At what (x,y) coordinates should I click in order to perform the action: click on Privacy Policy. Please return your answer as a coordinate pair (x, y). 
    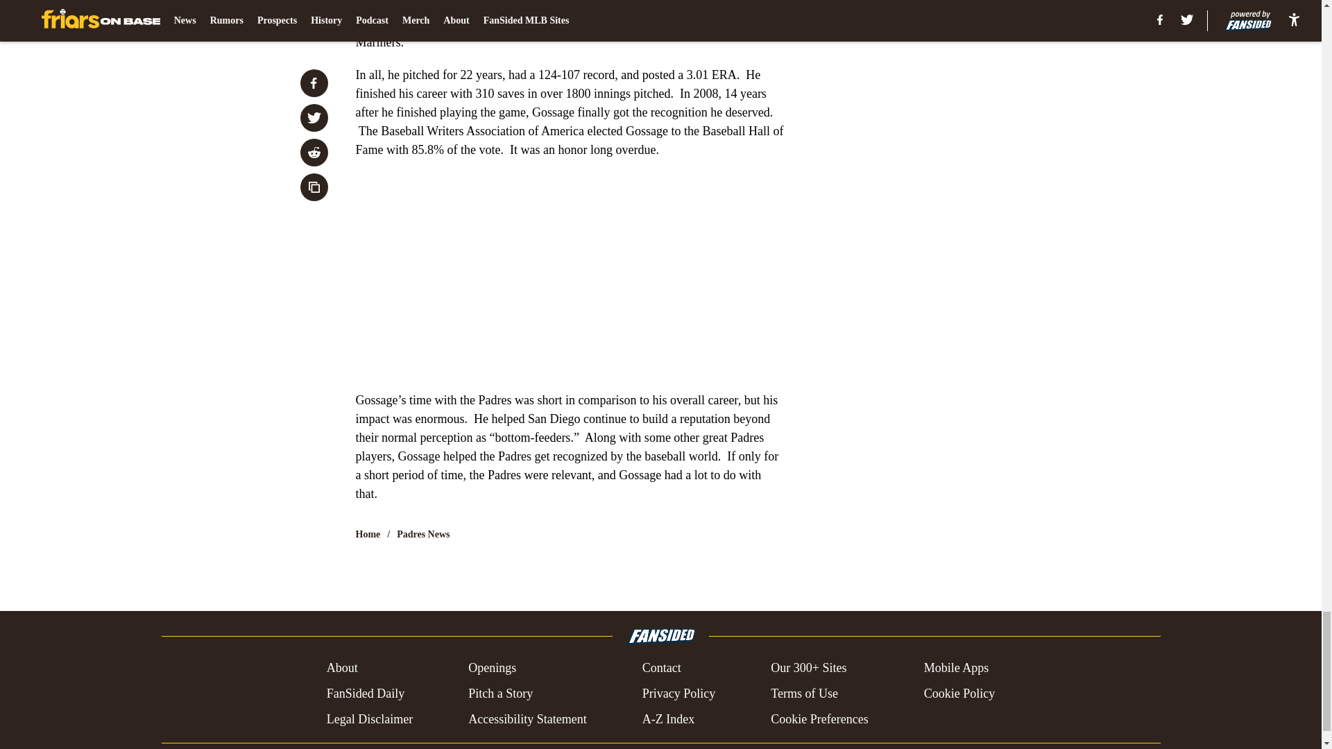
    Looking at the image, I should click on (678, 694).